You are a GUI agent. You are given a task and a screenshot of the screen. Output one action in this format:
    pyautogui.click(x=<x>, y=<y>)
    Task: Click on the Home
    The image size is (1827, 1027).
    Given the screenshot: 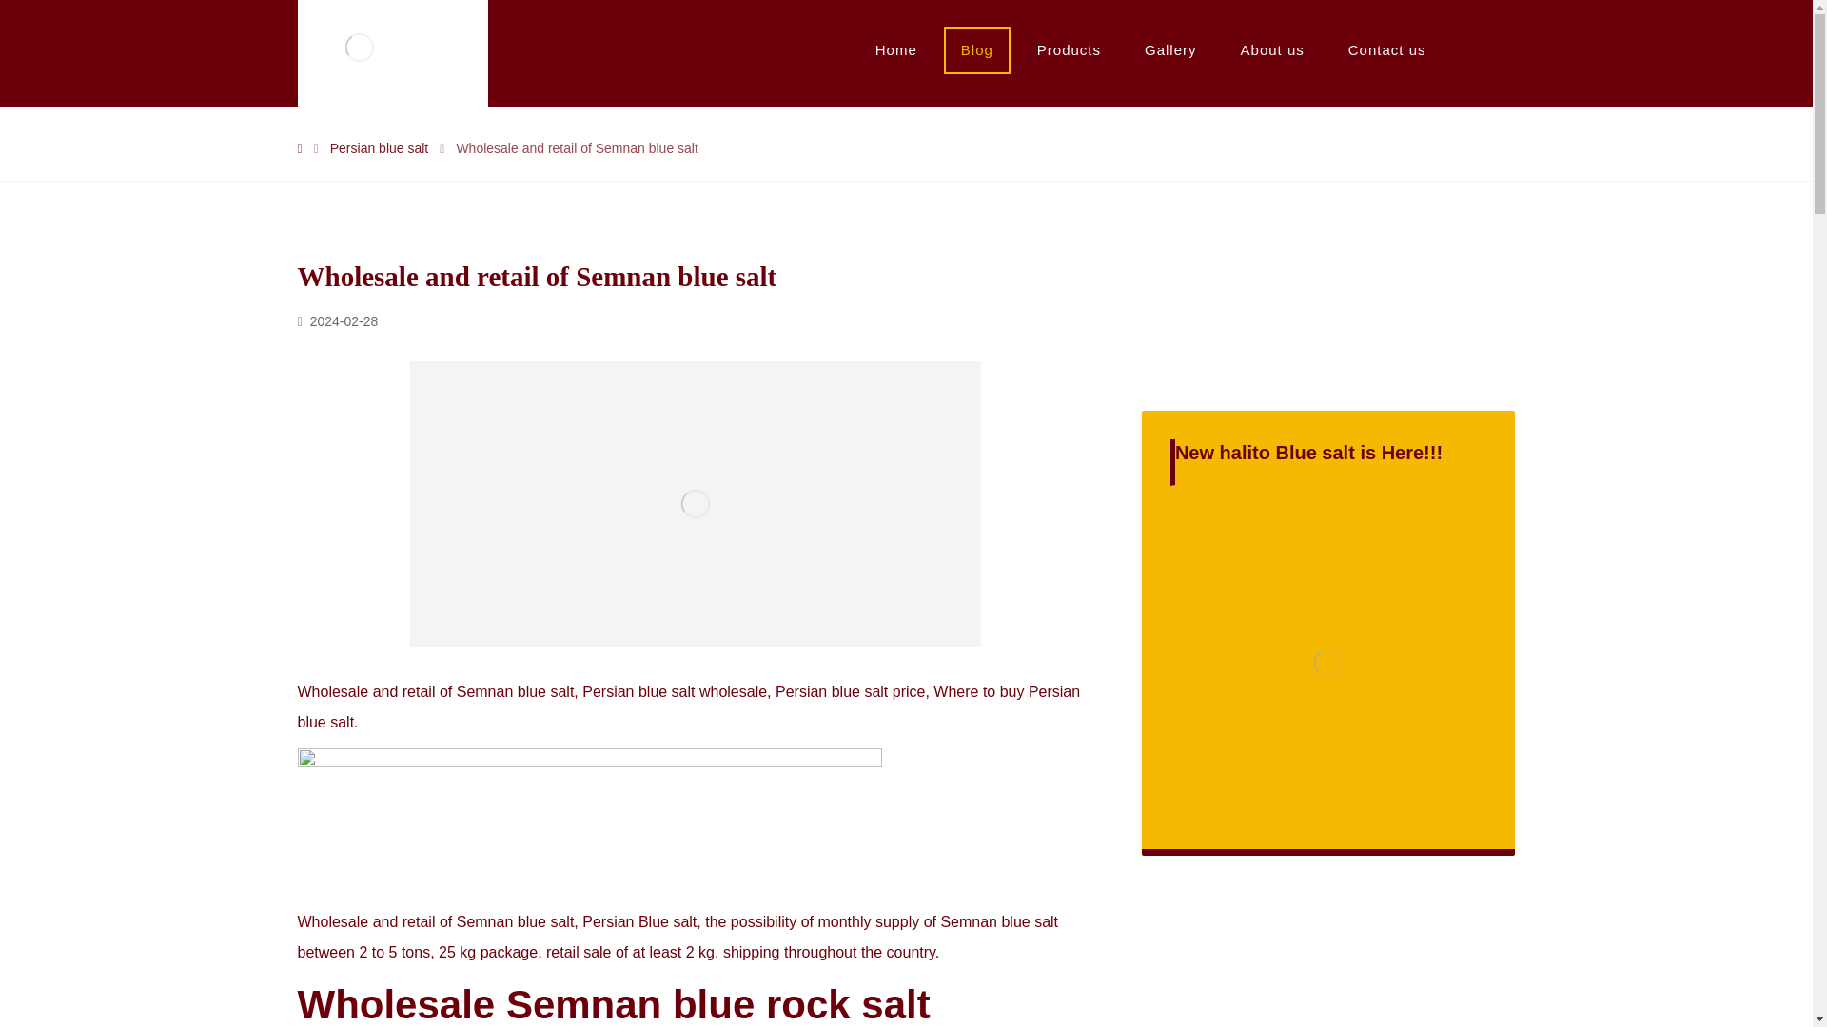 What is the action you would take?
    pyautogui.click(x=896, y=49)
    